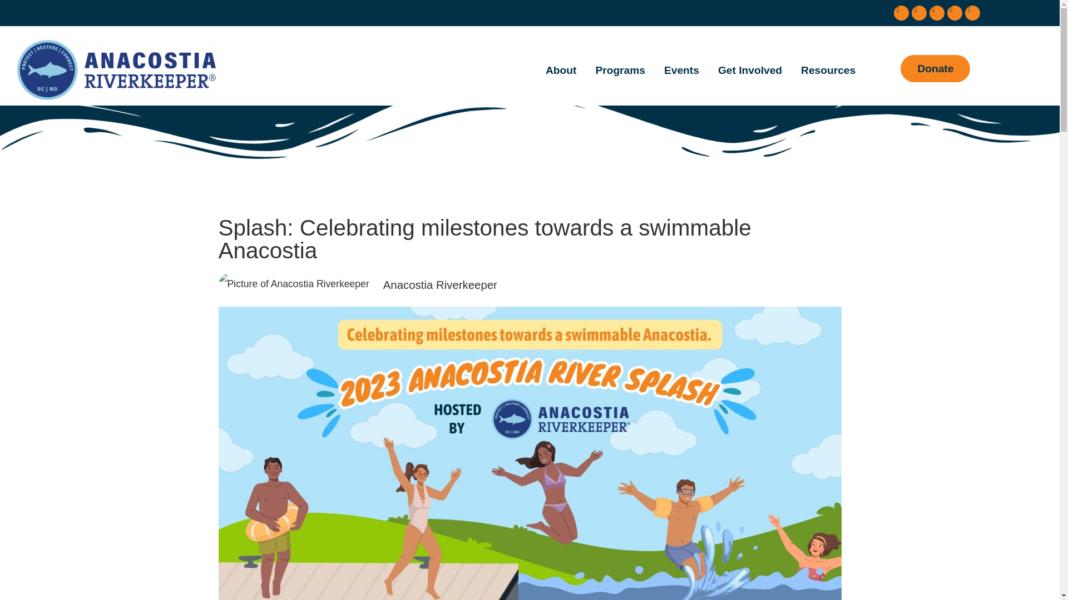  I want to click on Programs, so click(620, 70).